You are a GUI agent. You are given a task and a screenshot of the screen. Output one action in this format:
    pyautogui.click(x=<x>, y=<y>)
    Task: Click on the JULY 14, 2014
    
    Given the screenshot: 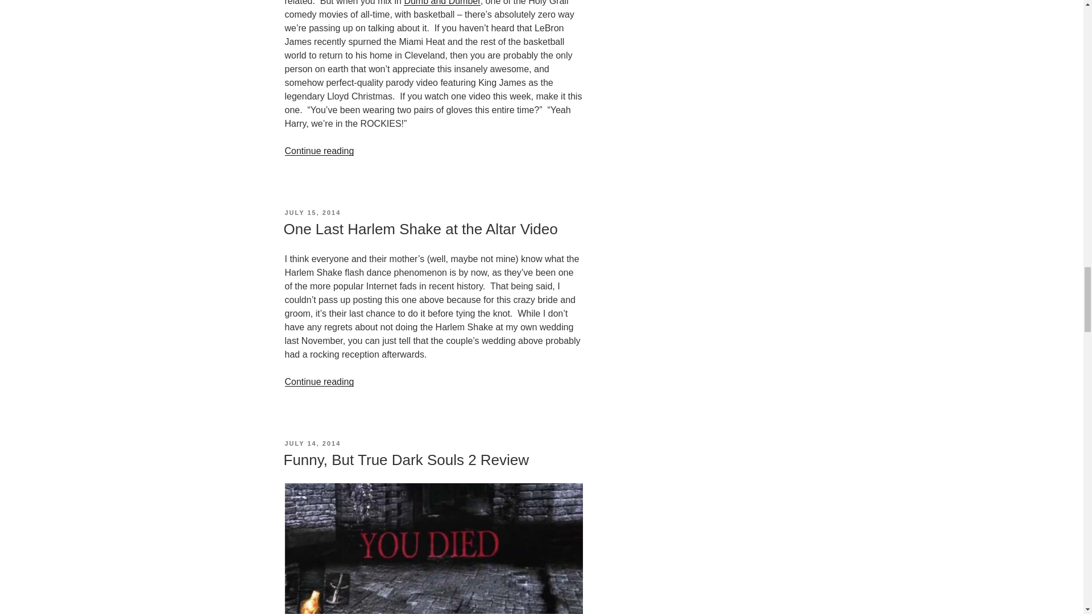 What is the action you would take?
    pyautogui.click(x=312, y=443)
    